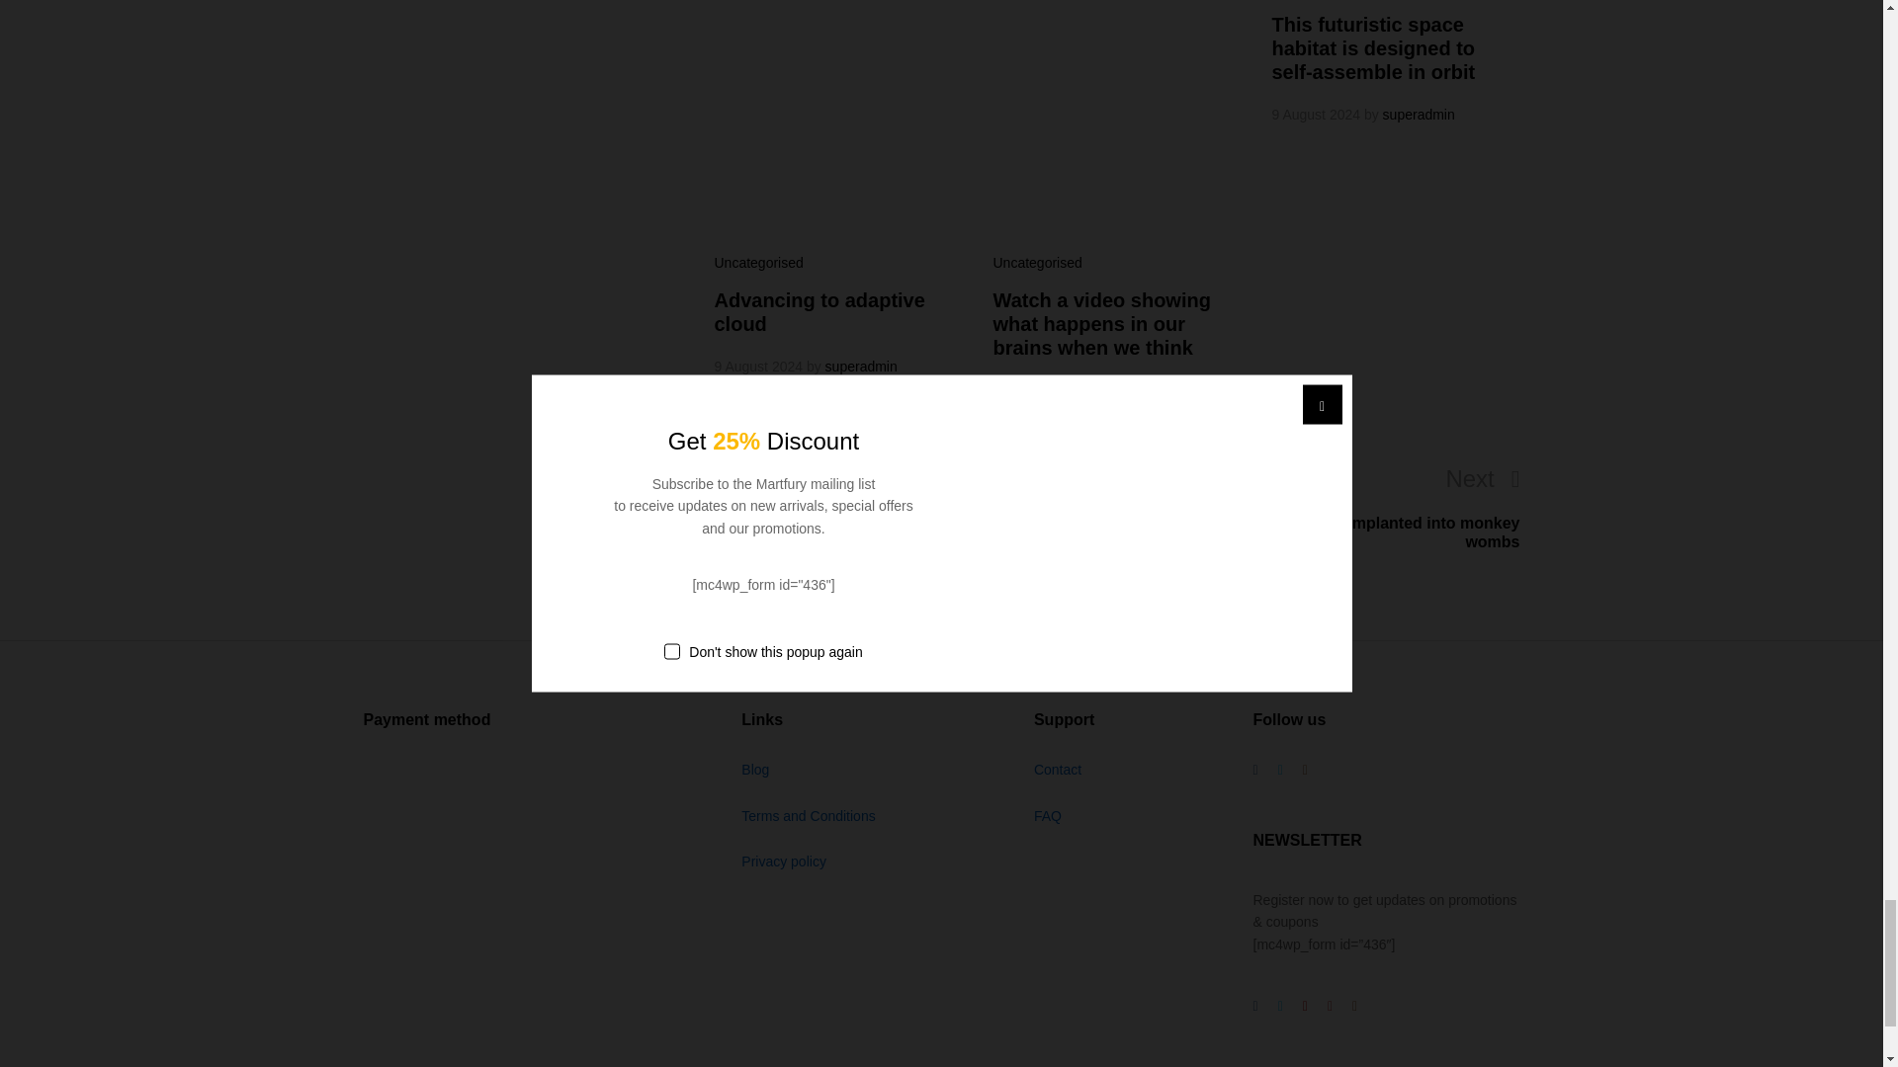 This screenshot has width=1898, height=1067. Describe the element at coordinates (1329, 1006) in the screenshot. I see `Youtube` at that location.